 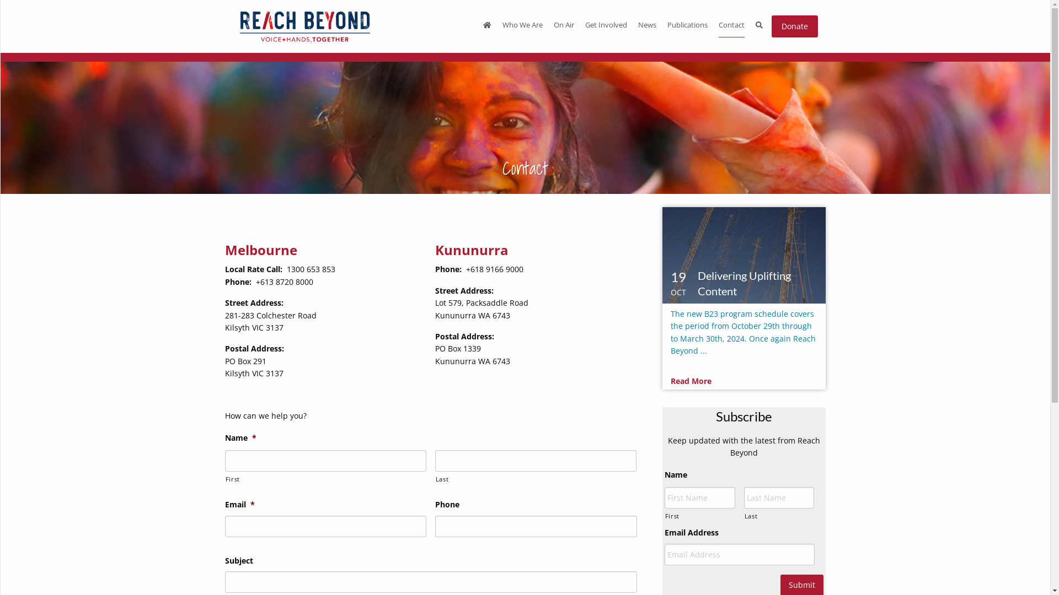 What do you see at coordinates (794, 26) in the screenshot?
I see `Donate` at bounding box center [794, 26].